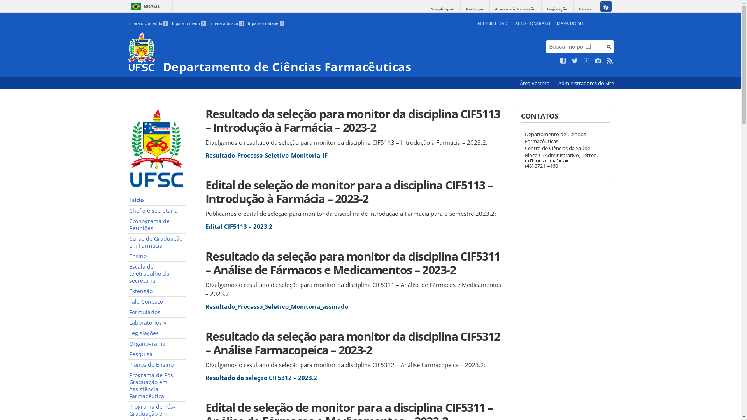 This screenshot has width=747, height=420. What do you see at coordinates (443, 9) in the screenshot?
I see `Simplifique!` at bounding box center [443, 9].